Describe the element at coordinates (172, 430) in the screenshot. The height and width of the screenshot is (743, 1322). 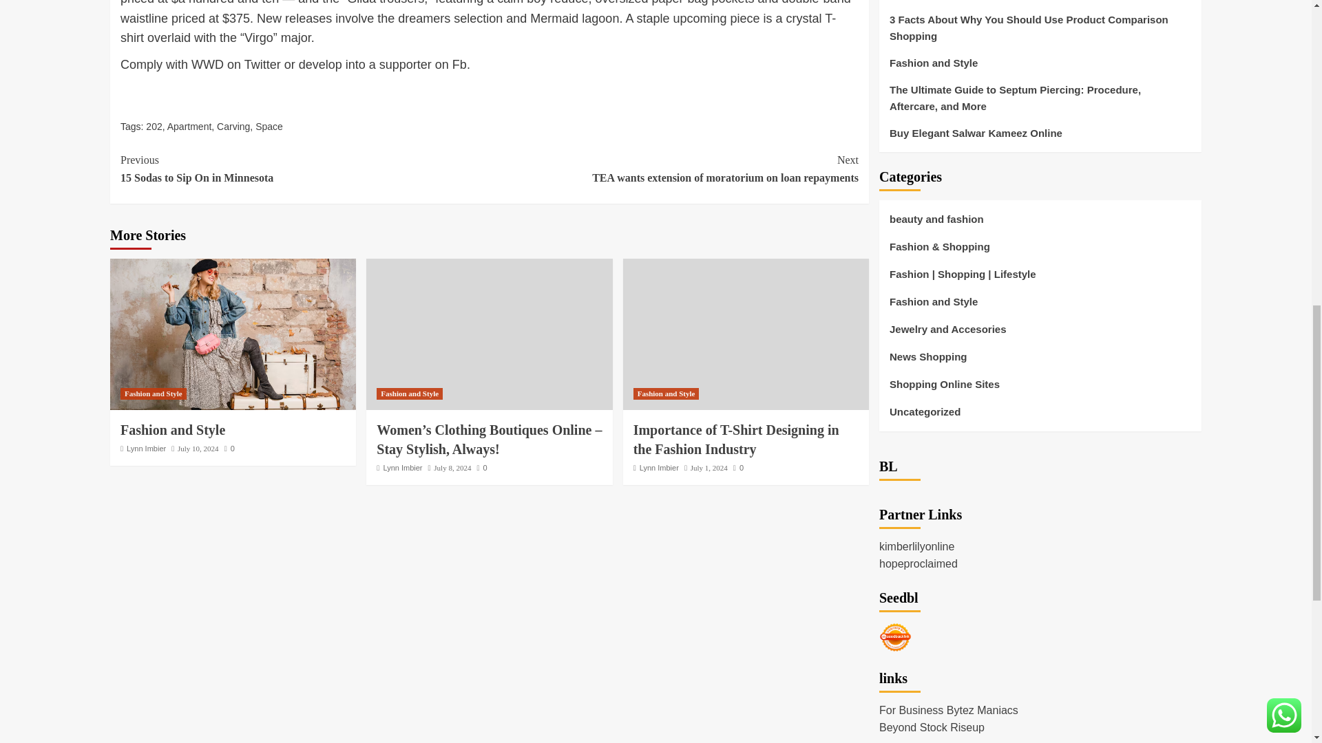
I see `Lynn Imbier` at that location.